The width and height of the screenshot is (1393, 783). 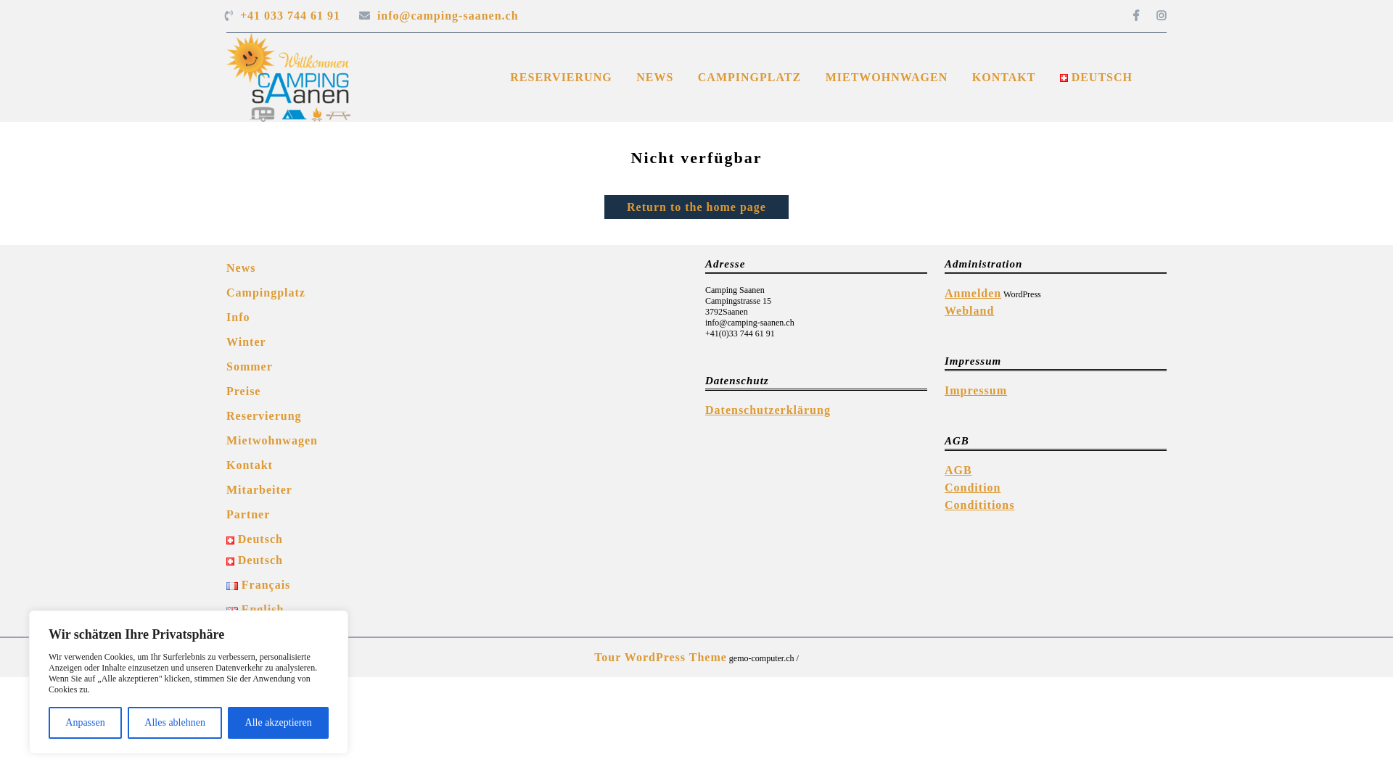 What do you see at coordinates (1096, 78) in the screenshot?
I see `DEUTSCH` at bounding box center [1096, 78].